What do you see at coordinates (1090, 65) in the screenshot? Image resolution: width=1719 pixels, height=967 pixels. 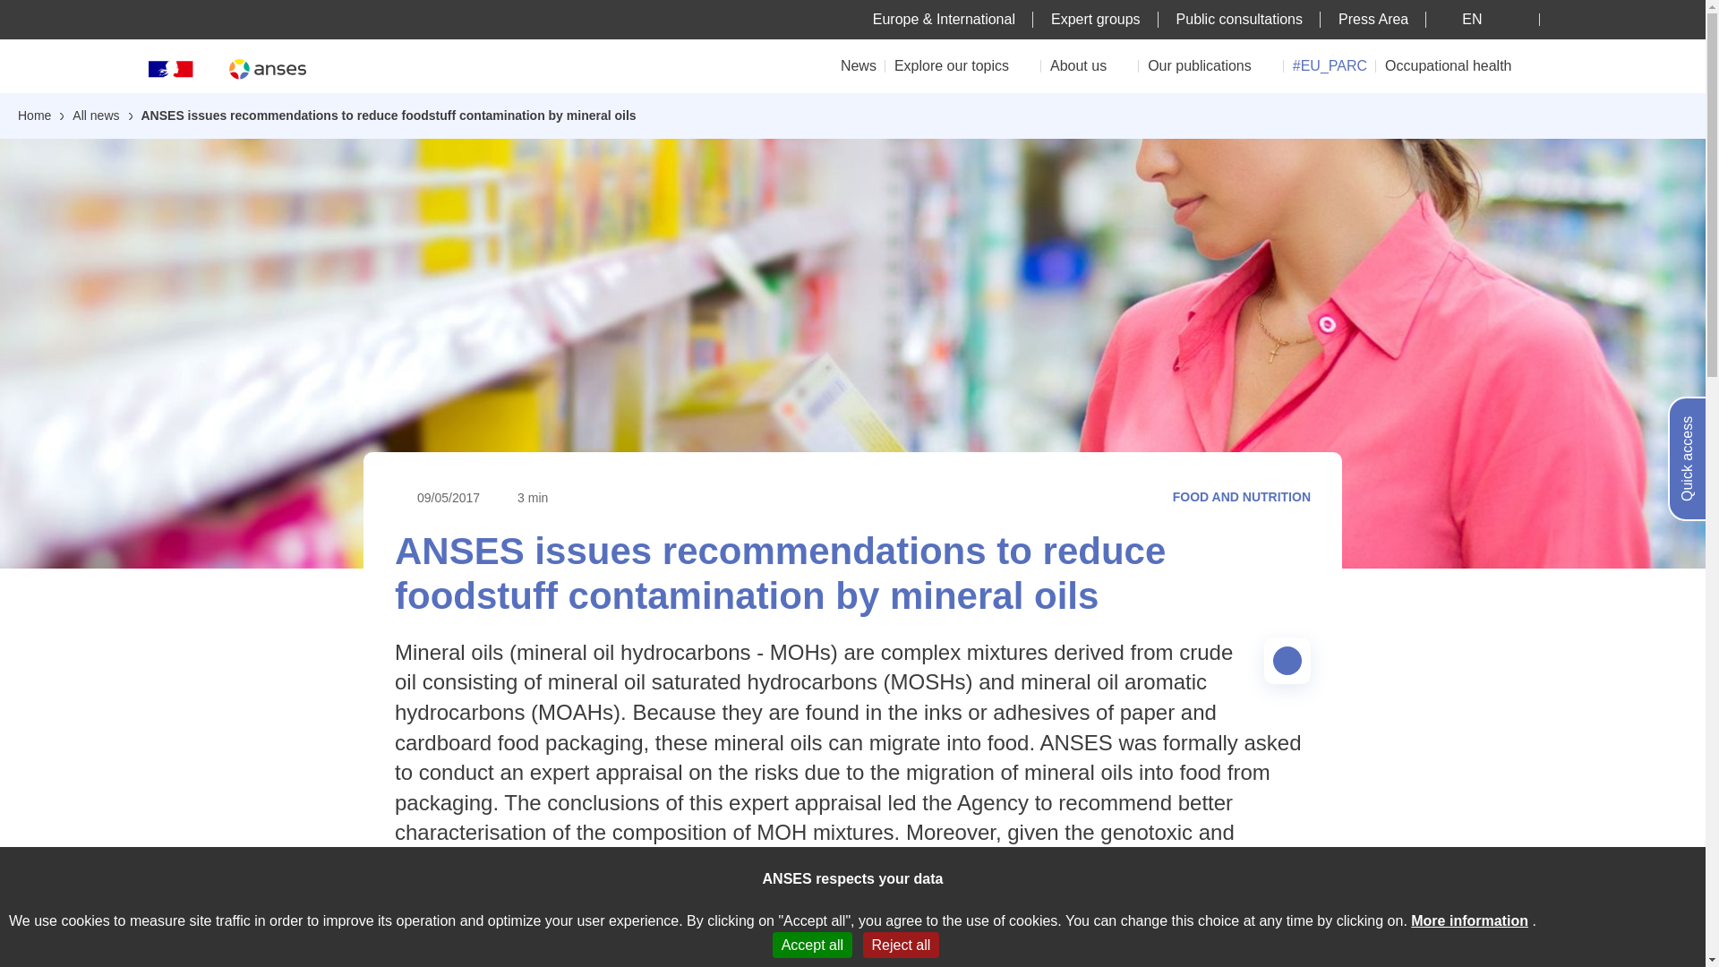 I see `About us` at bounding box center [1090, 65].